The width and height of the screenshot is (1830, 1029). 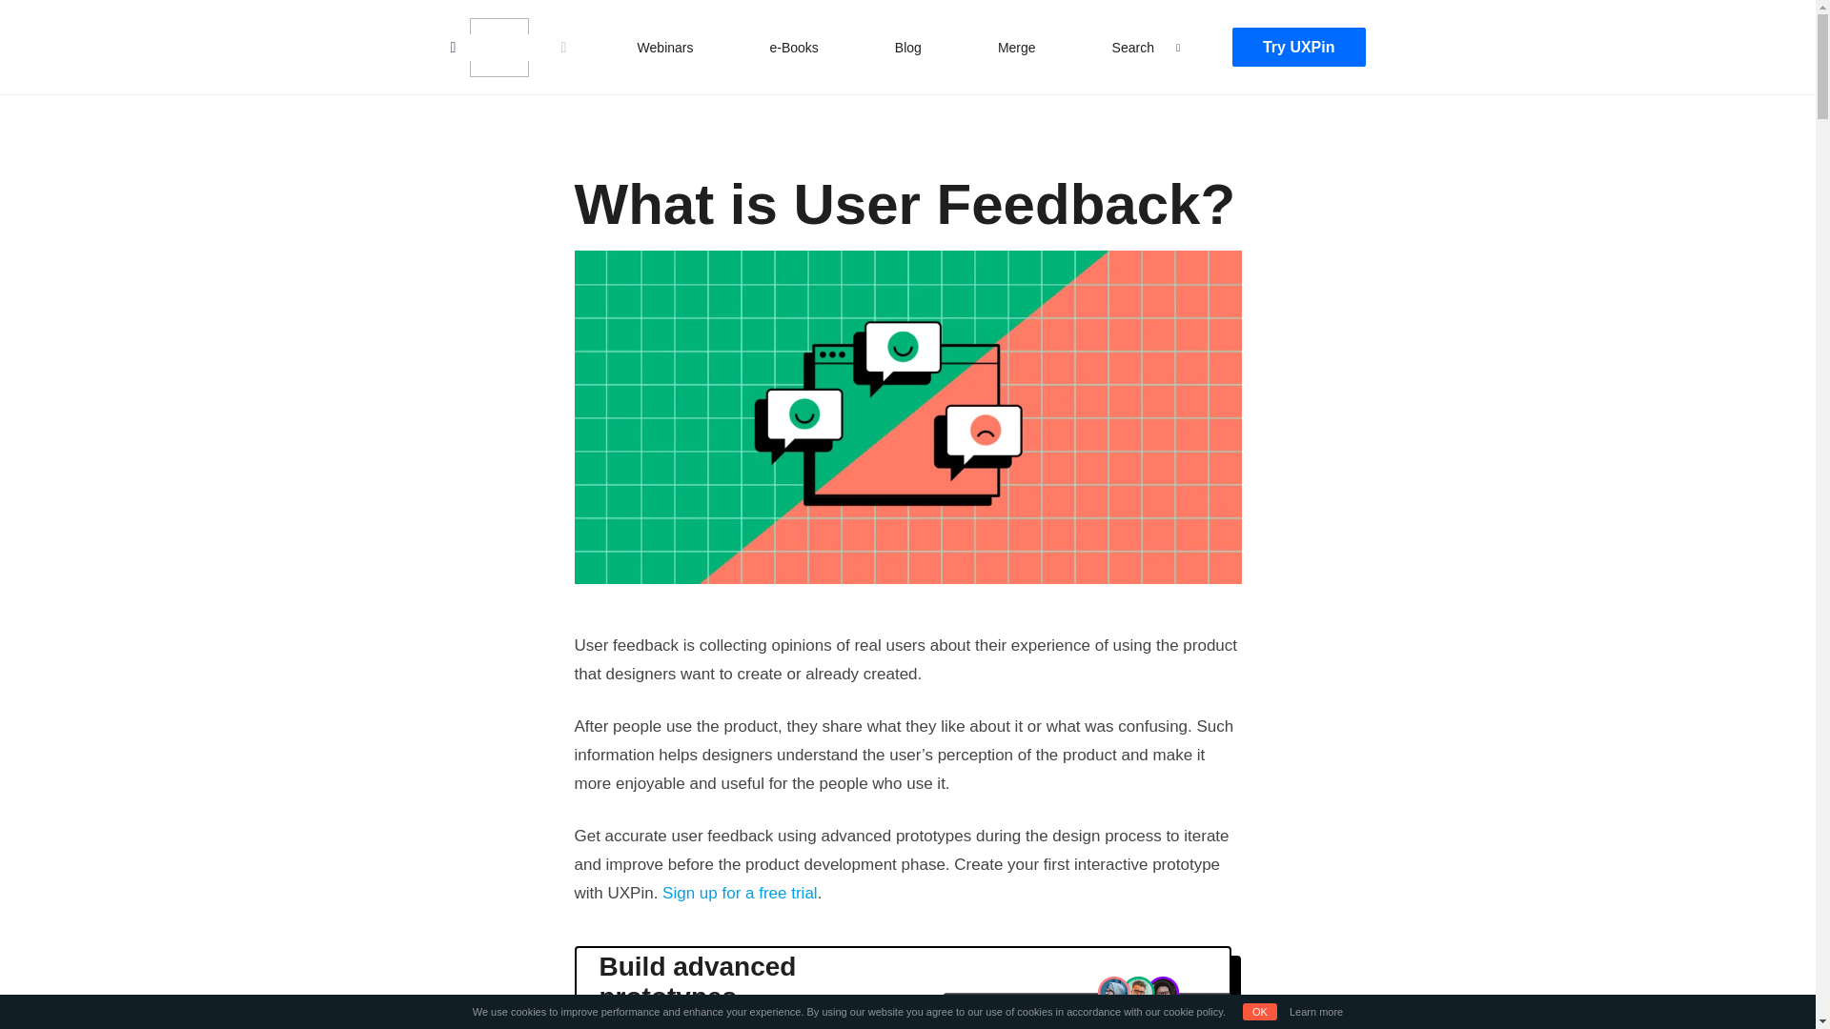 I want to click on Studio by UXPin, so click(x=498, y=48).